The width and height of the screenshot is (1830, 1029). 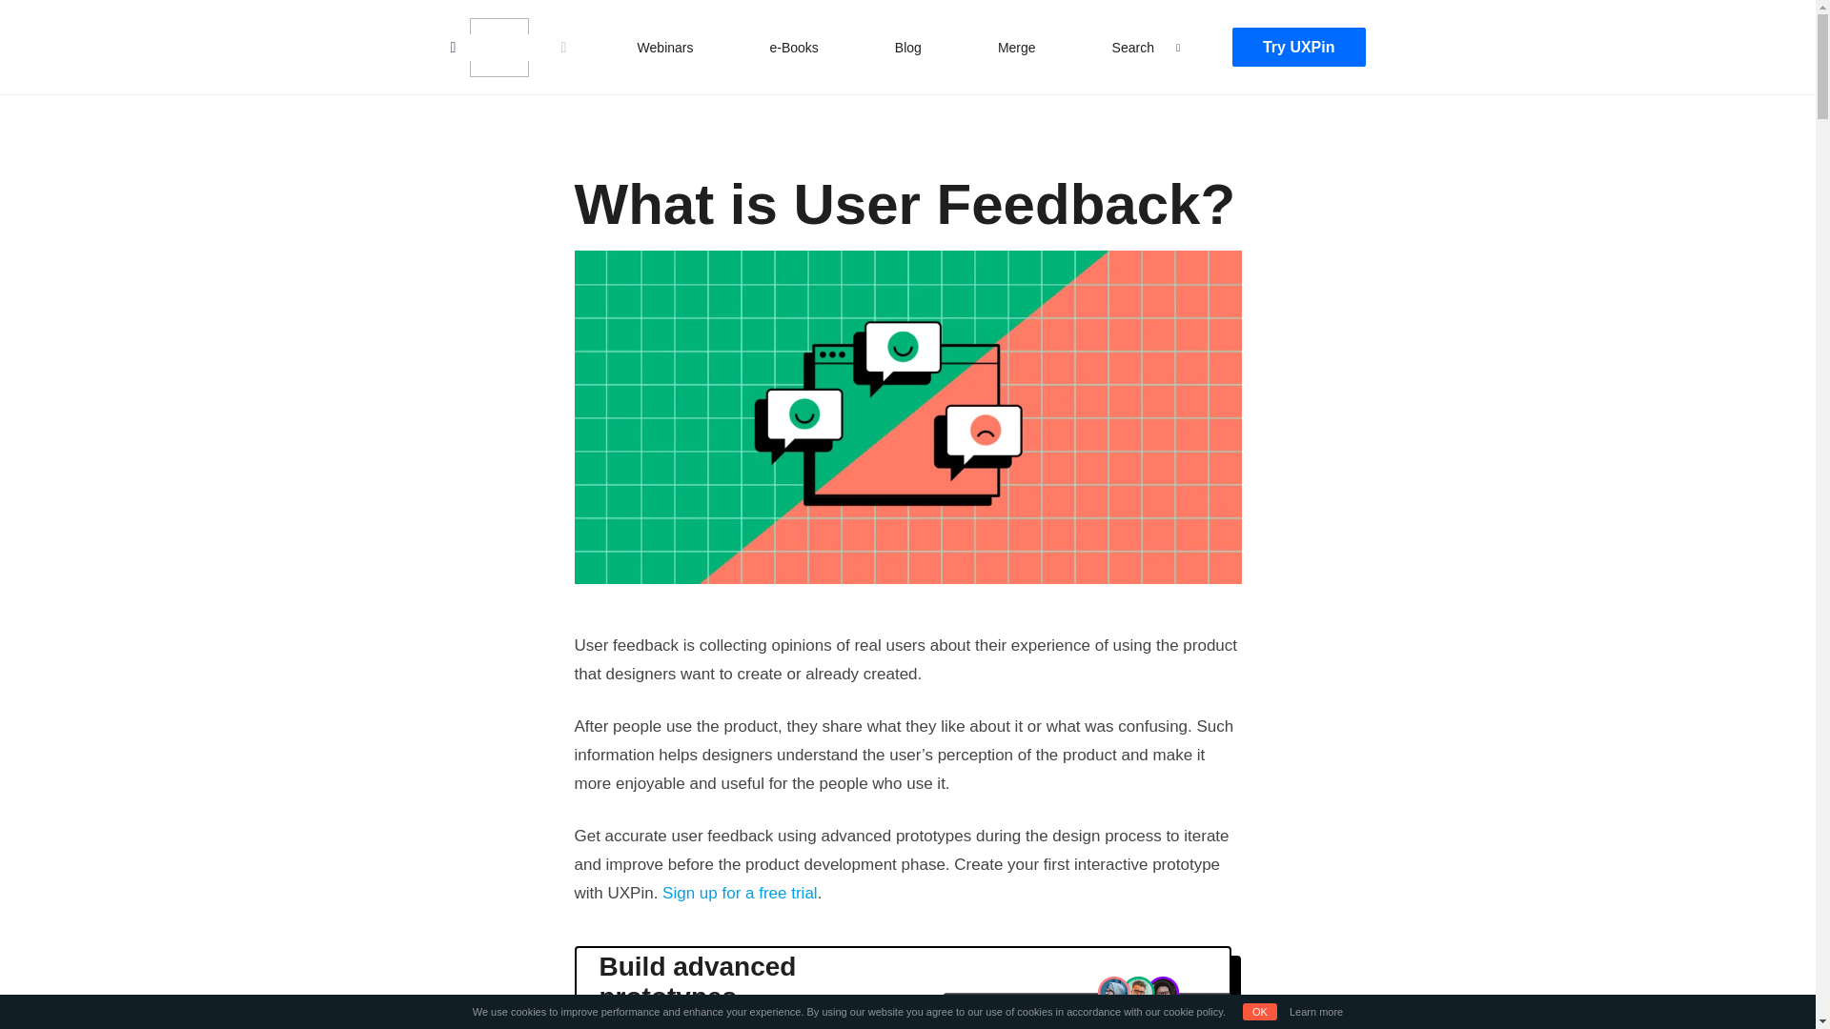 I want to click on Studio by UXPin, so click(x=498, y=48).